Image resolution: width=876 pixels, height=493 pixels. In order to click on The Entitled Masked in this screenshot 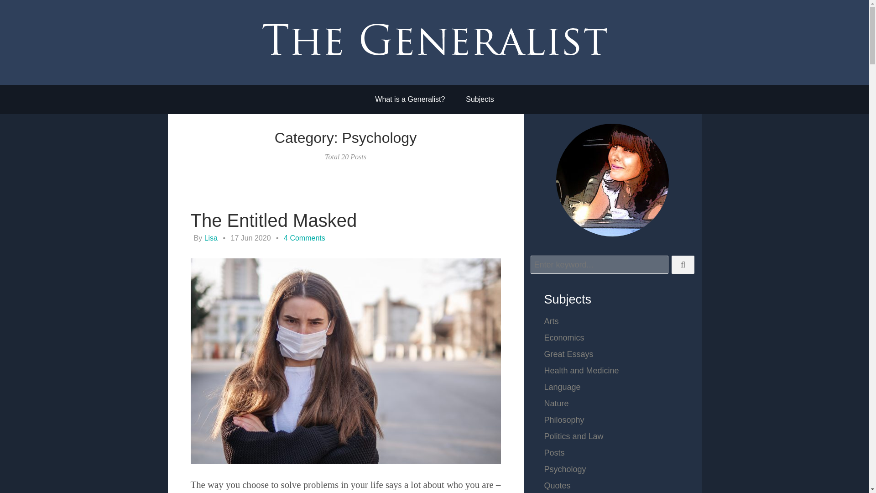, I will do `click(274, 220)`.